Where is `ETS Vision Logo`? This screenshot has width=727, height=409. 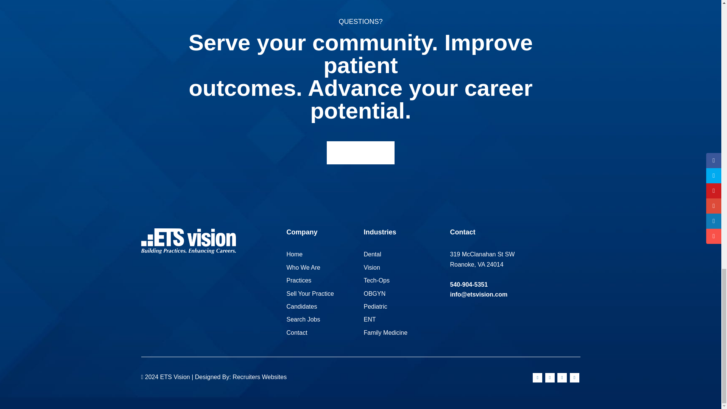
ETS Vision Logo is located at coordinates (188, 241).